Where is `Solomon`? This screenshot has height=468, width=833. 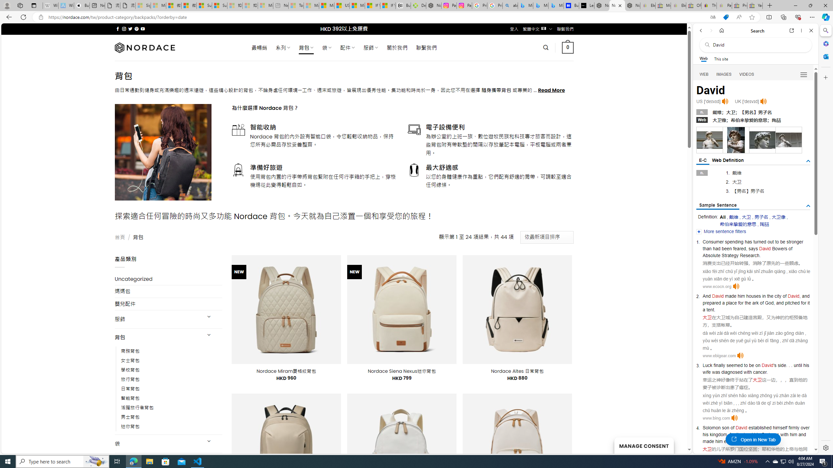 Solomon is located at coordinates (711, 427).